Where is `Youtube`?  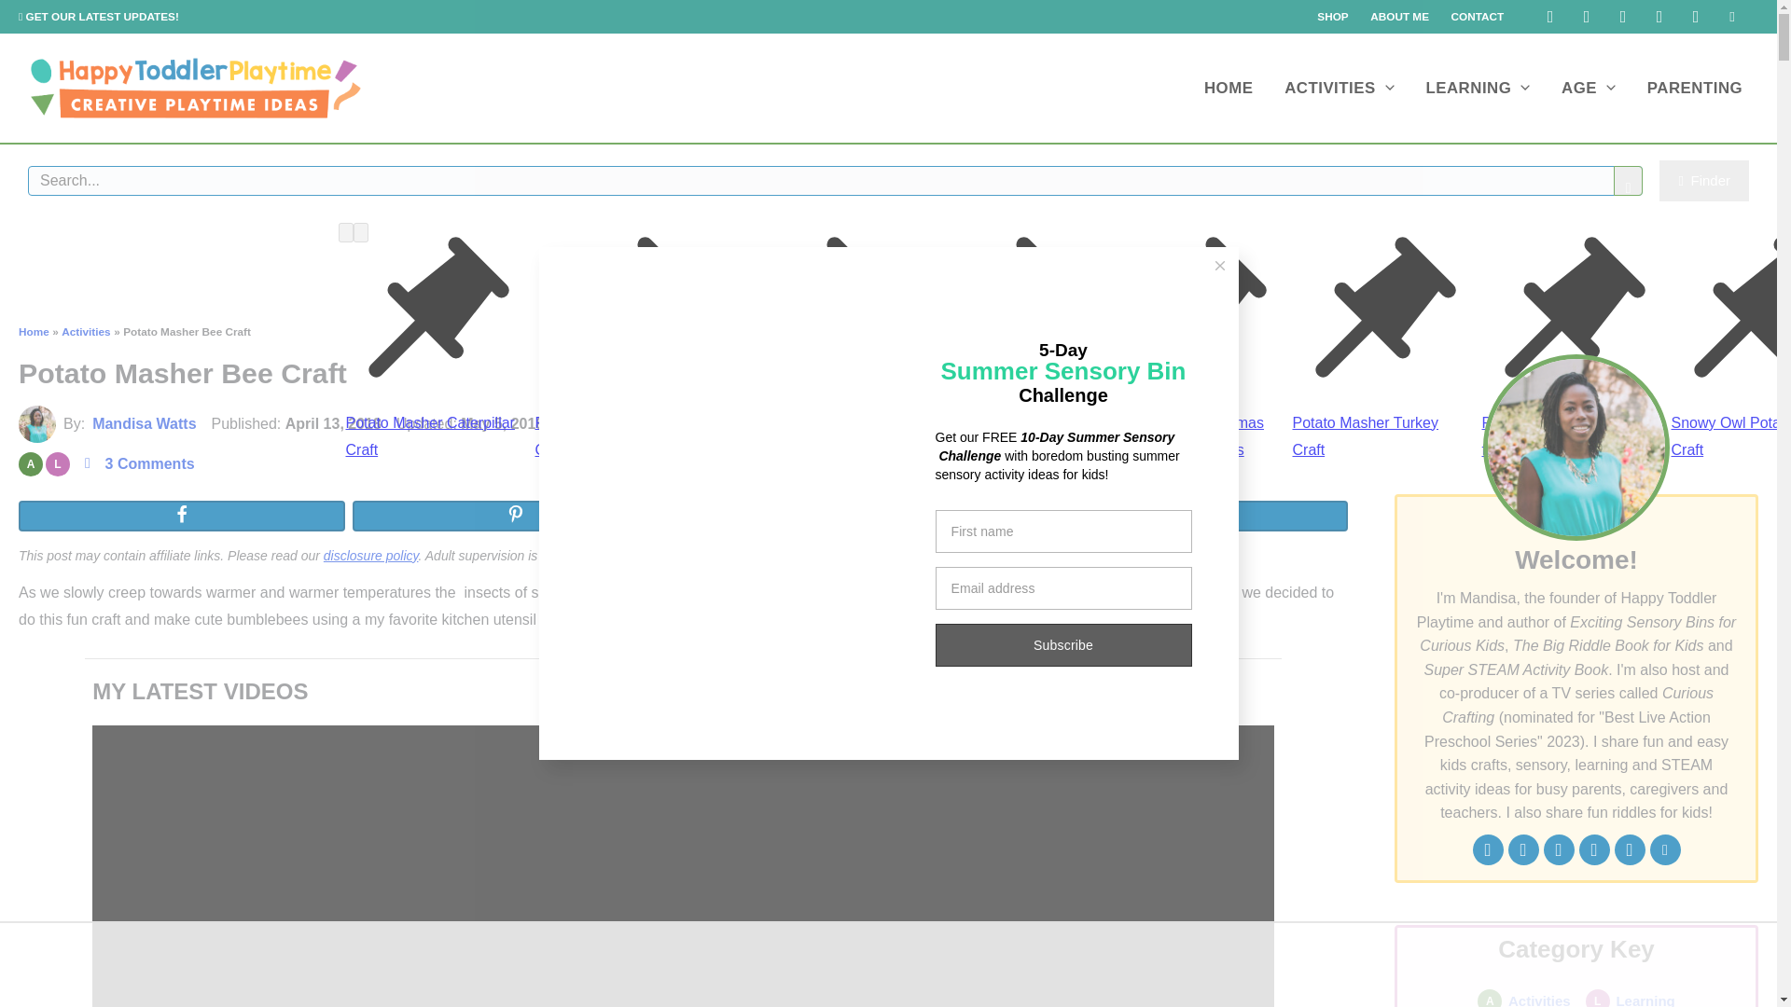 Youtube is located at coordinates (1696, 17).